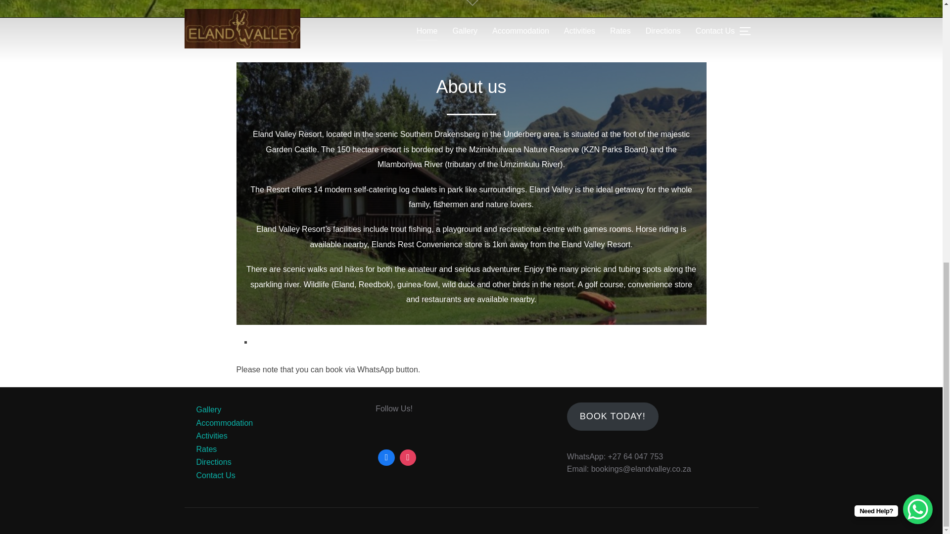 The height and width of the screenshot is (534, 950). I want to click on BOOK TODAY!, so click(613, 416).